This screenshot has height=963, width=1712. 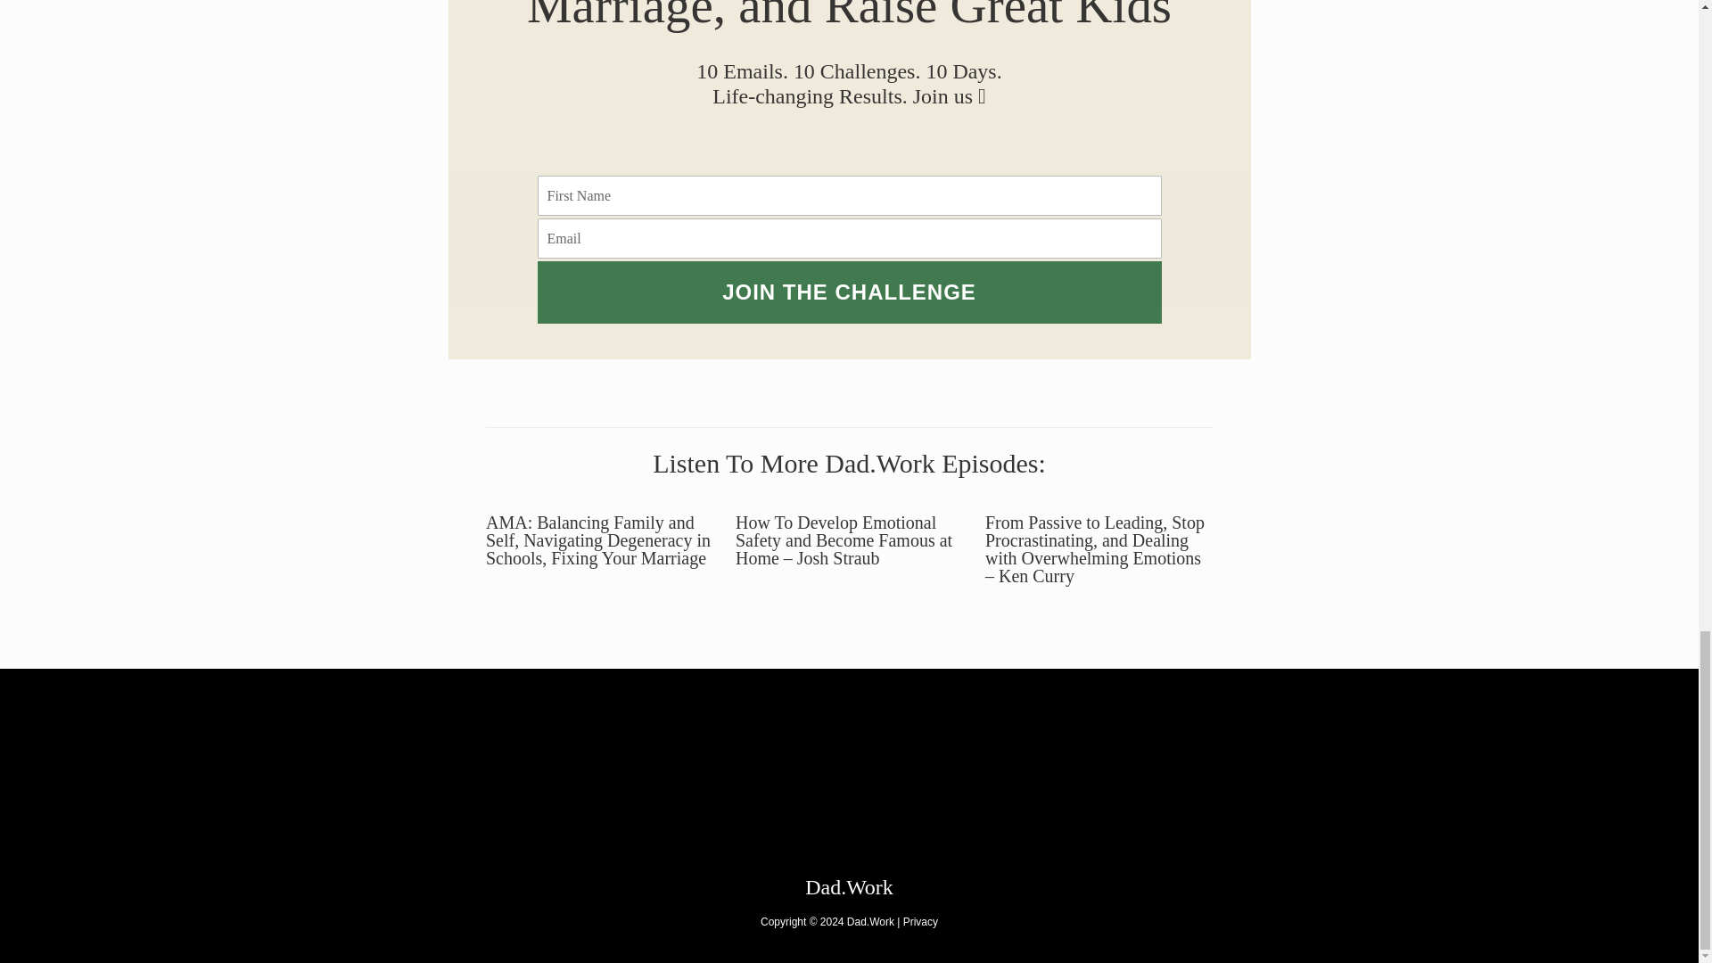 What do you see at coordinates (920, 922) in the screenshot?
I see `Privacy` at bounding box center [920, 922].